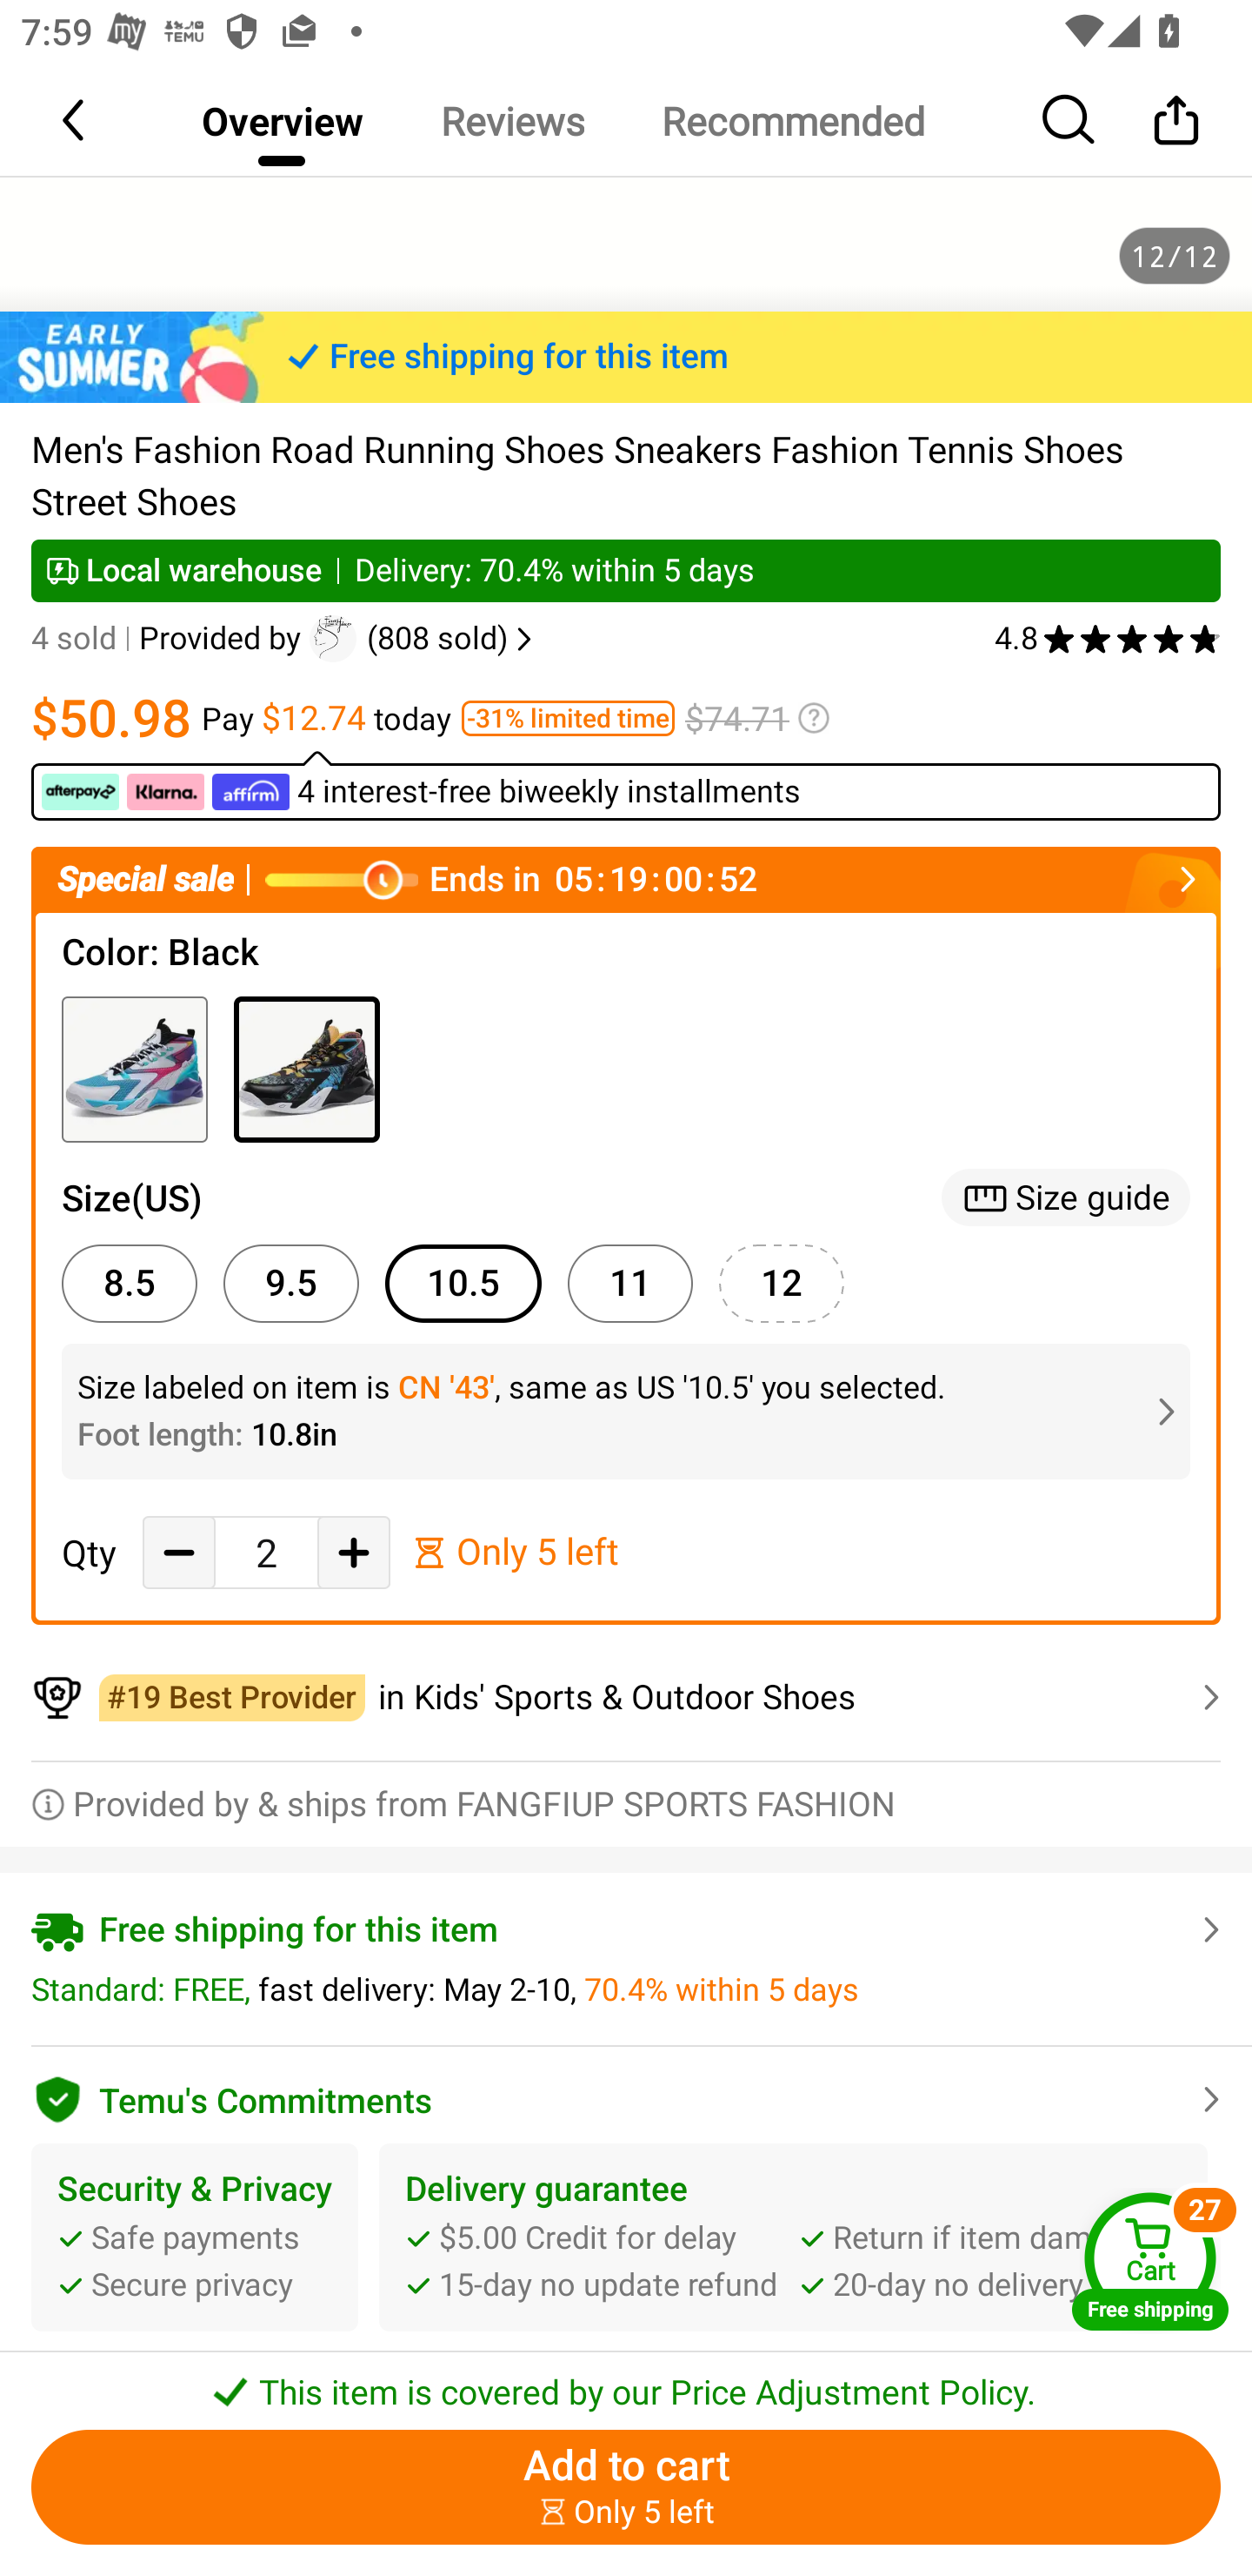  Describe the element at coordinates (511, 120) in the screenshot. I see `Reviews` at that location.